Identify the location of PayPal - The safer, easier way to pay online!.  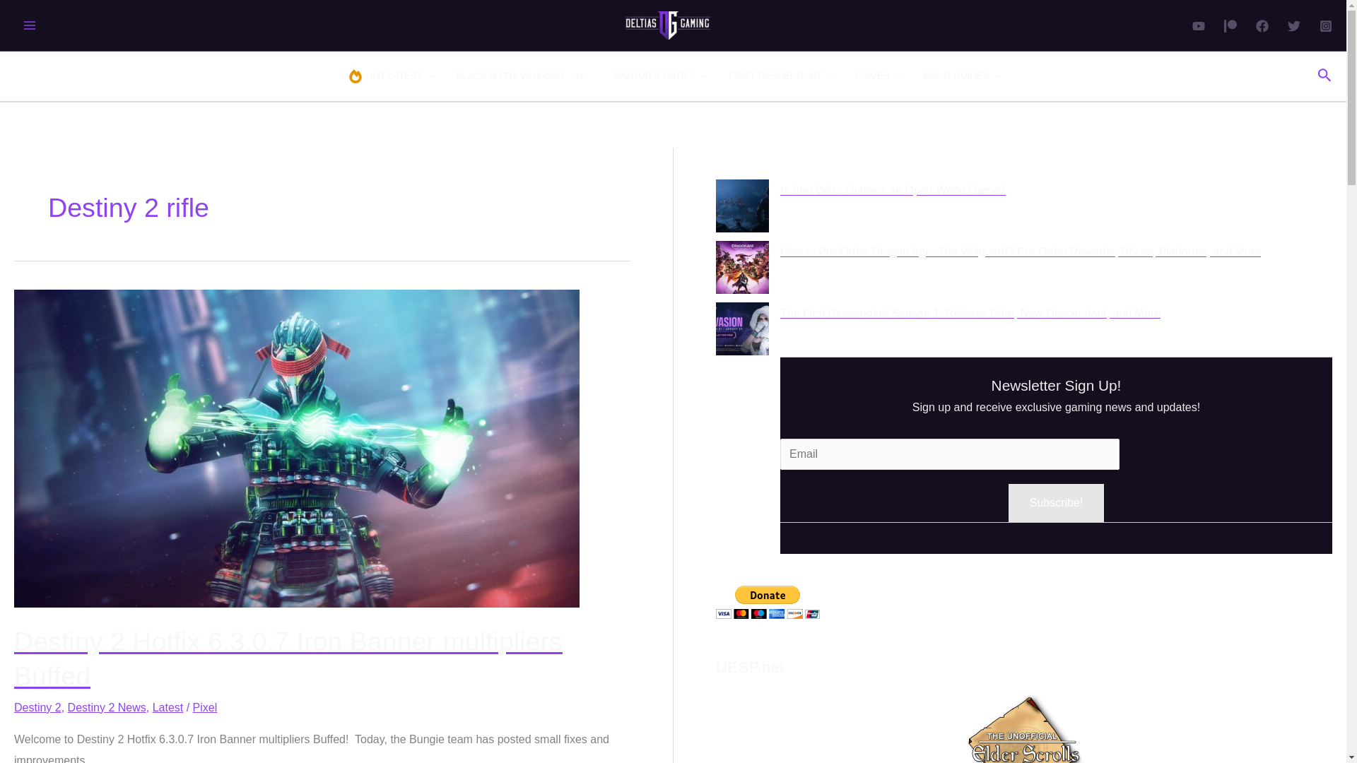
(1056, 502).